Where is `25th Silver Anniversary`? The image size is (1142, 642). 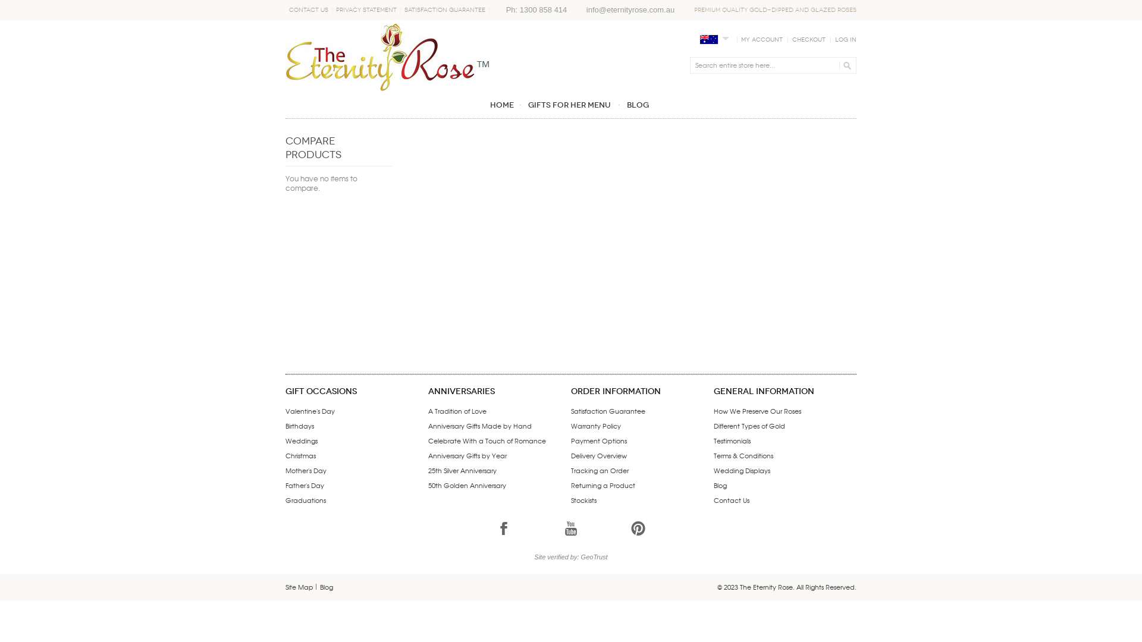
25th Silver Anniversary is located at coordinates (463, 471).